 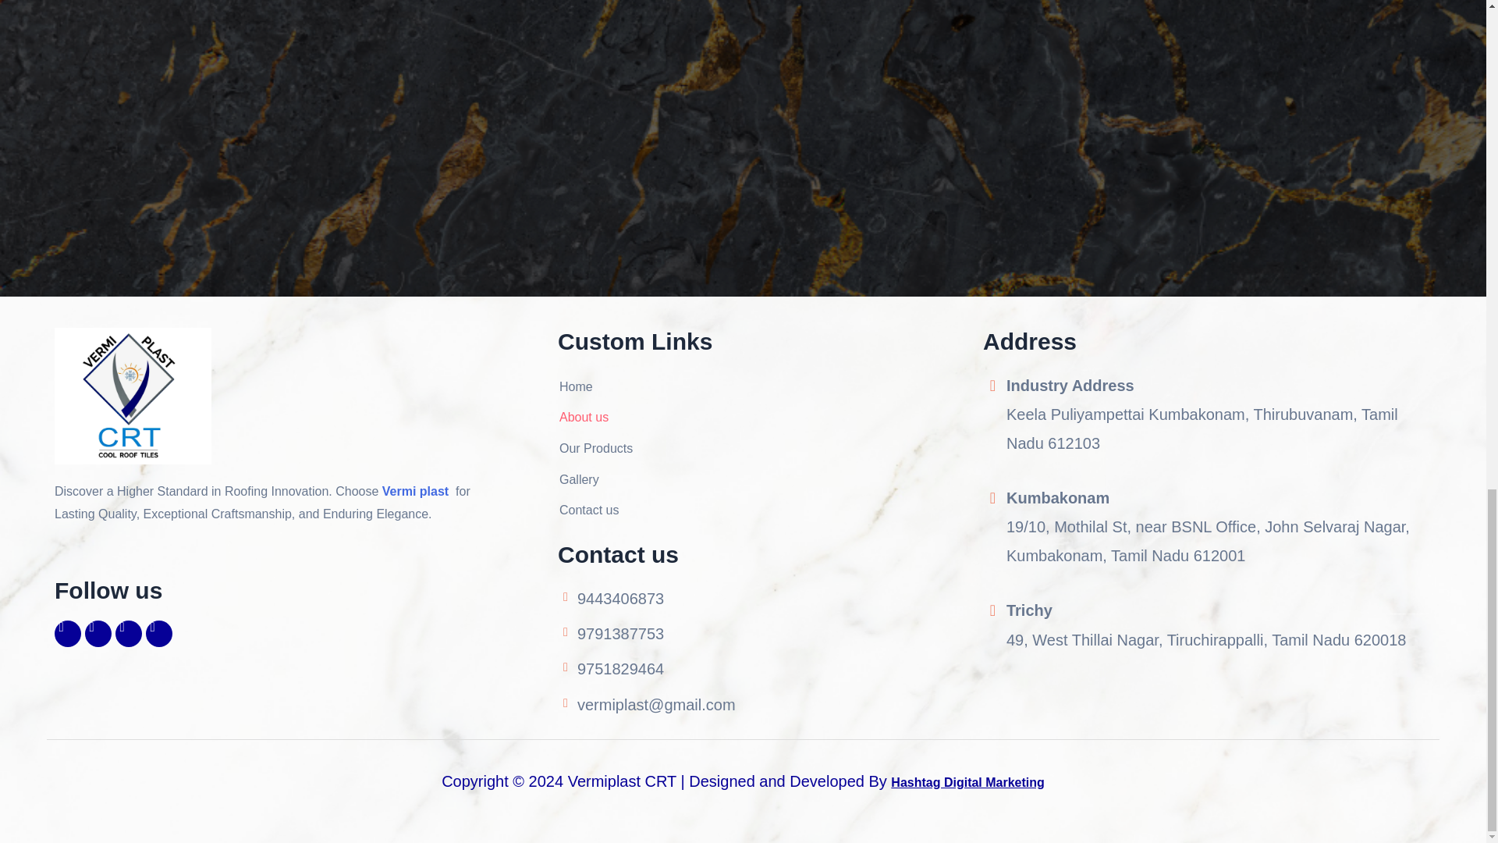 I want to click on Gallery, so click(x=595, y=479).